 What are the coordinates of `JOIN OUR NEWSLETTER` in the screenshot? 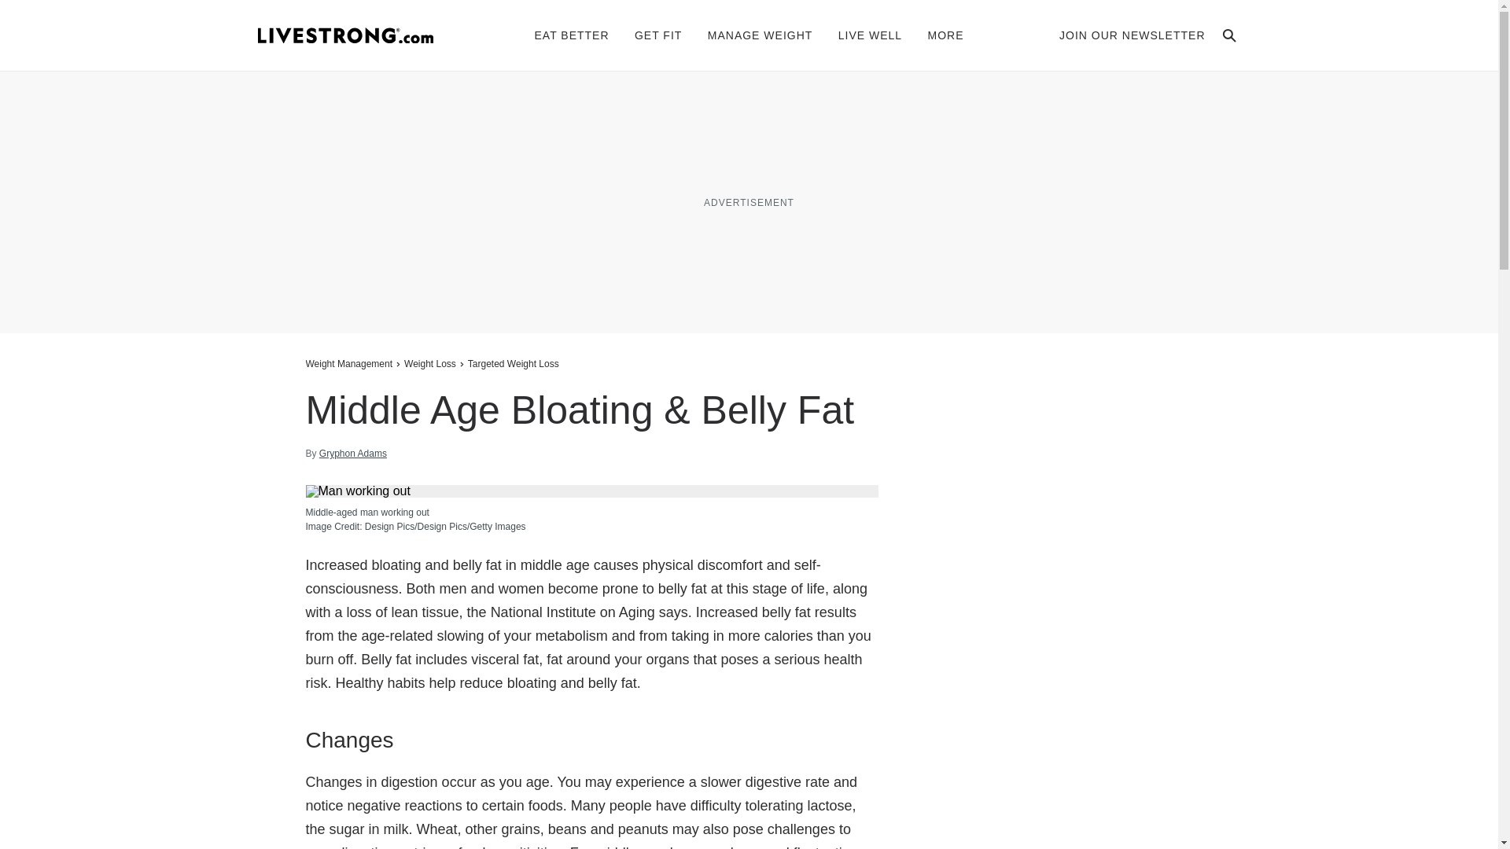 It's located at (1132, 35).